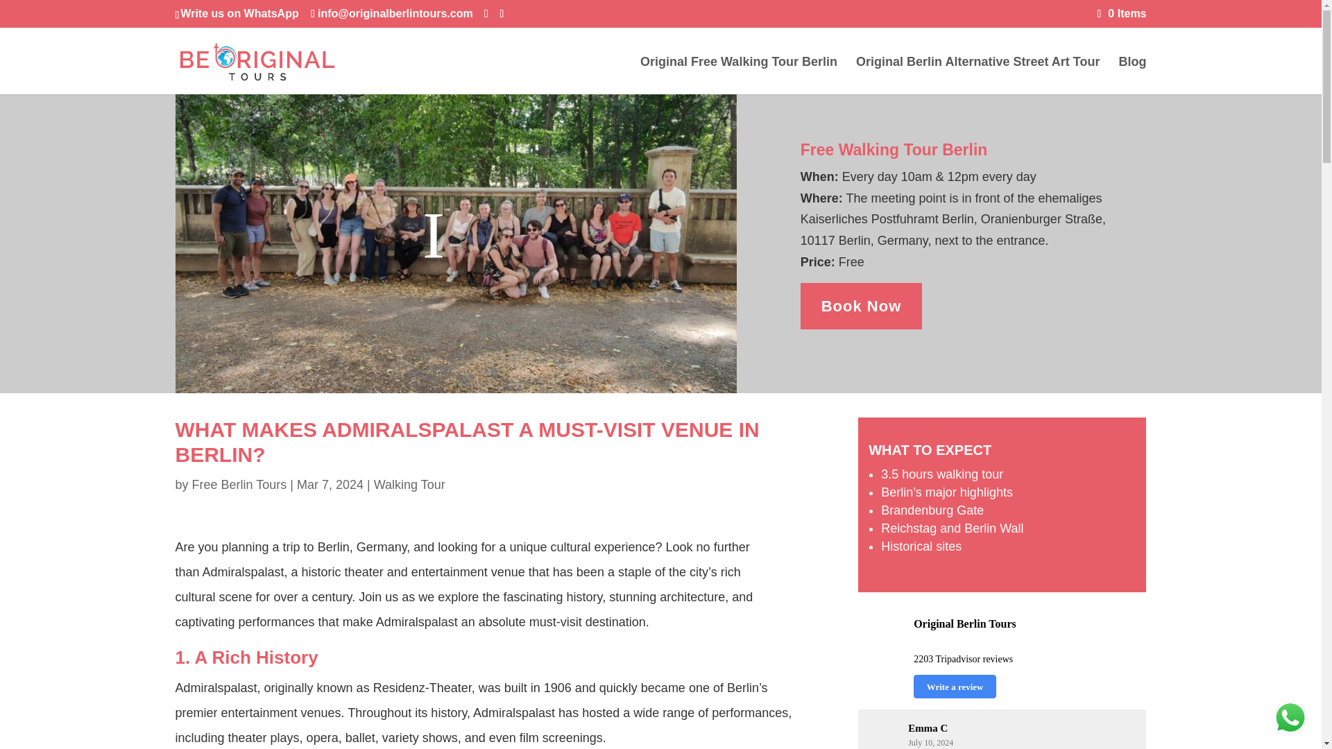  Describe the element at coordinates (1122, 13) in the screenshot. I see `0 Items` at that location.